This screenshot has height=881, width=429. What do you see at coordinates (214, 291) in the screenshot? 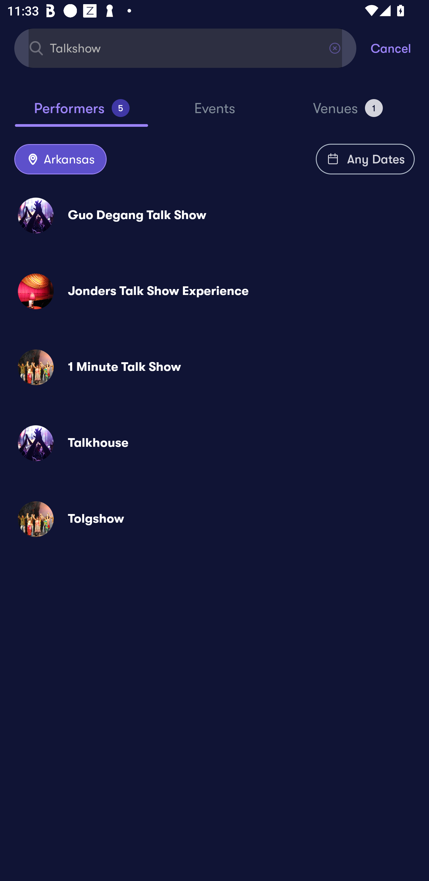
I see `Jonders Talk Show Experience` at bounding box center [214, 291].